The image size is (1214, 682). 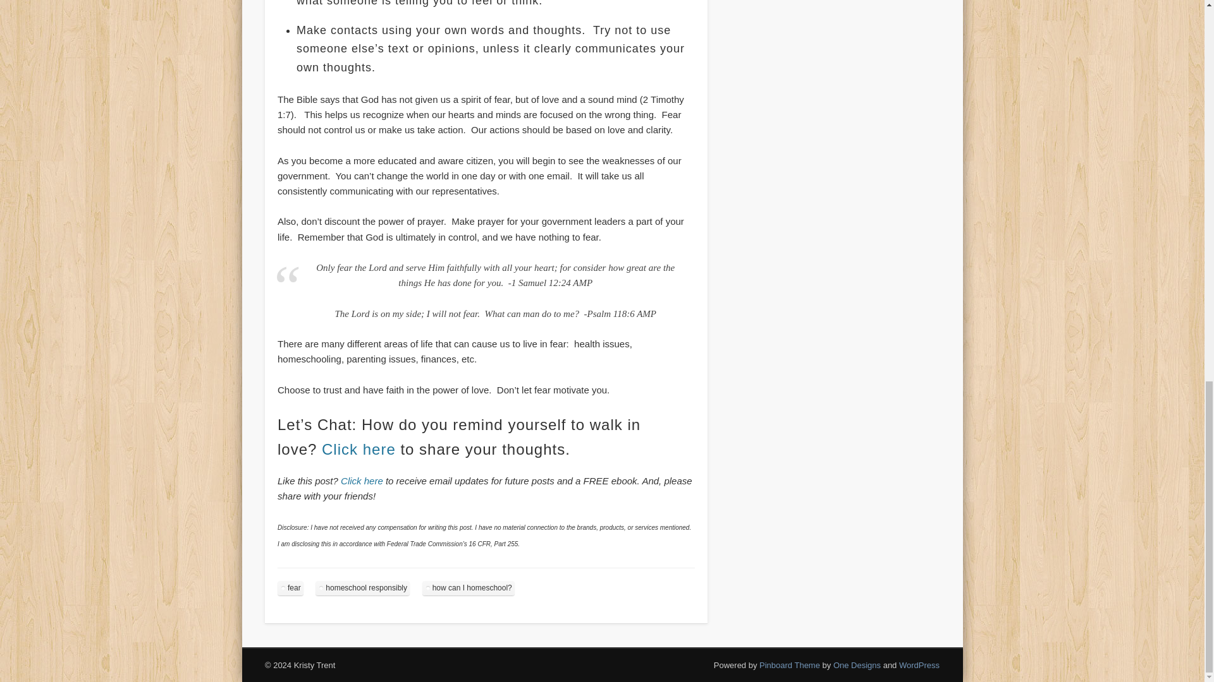 What do you see at coordinates (790, 665) in the screenshot?
I see `Pinboard Theme` at bounding box center [790, 665].